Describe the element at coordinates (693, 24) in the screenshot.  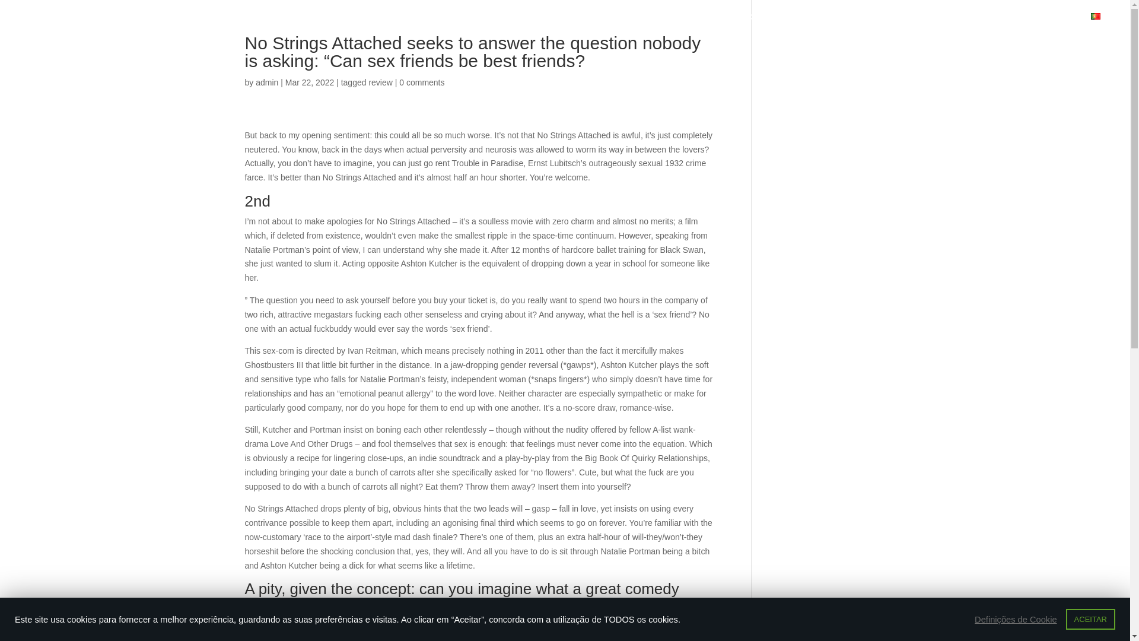
I see `Venda de Componentes` at that location.